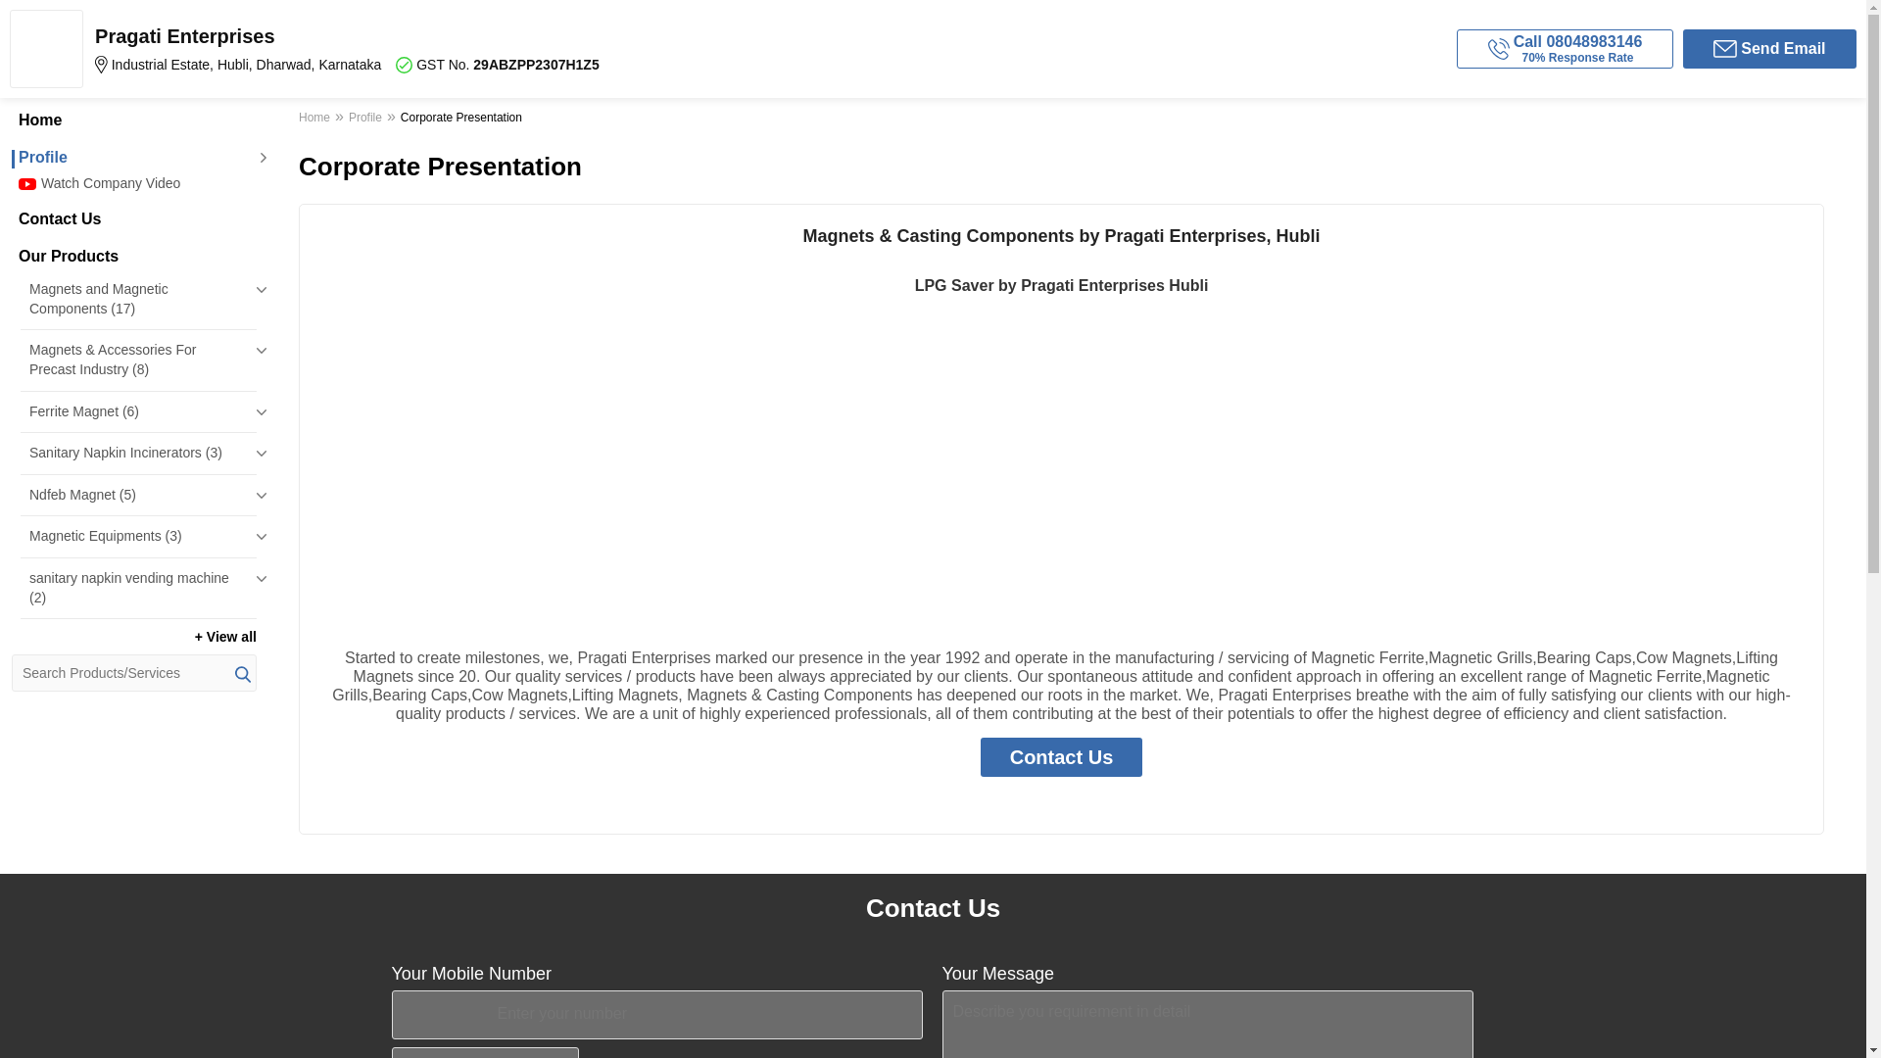 The image size is (1881, 1058). I want to click on Profile, so click(133, 157).